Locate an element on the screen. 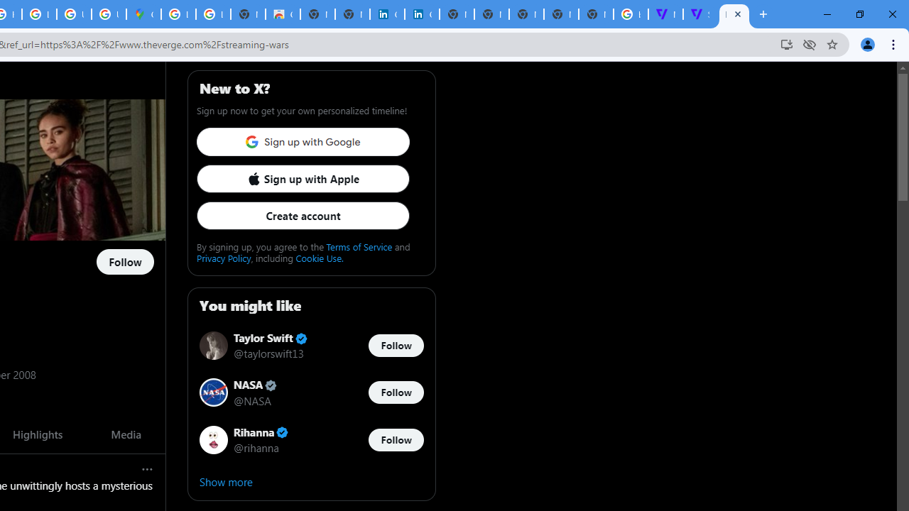 This screenshot has width=909, height=511. Follow @netflix is located at coordinates (125, 263).